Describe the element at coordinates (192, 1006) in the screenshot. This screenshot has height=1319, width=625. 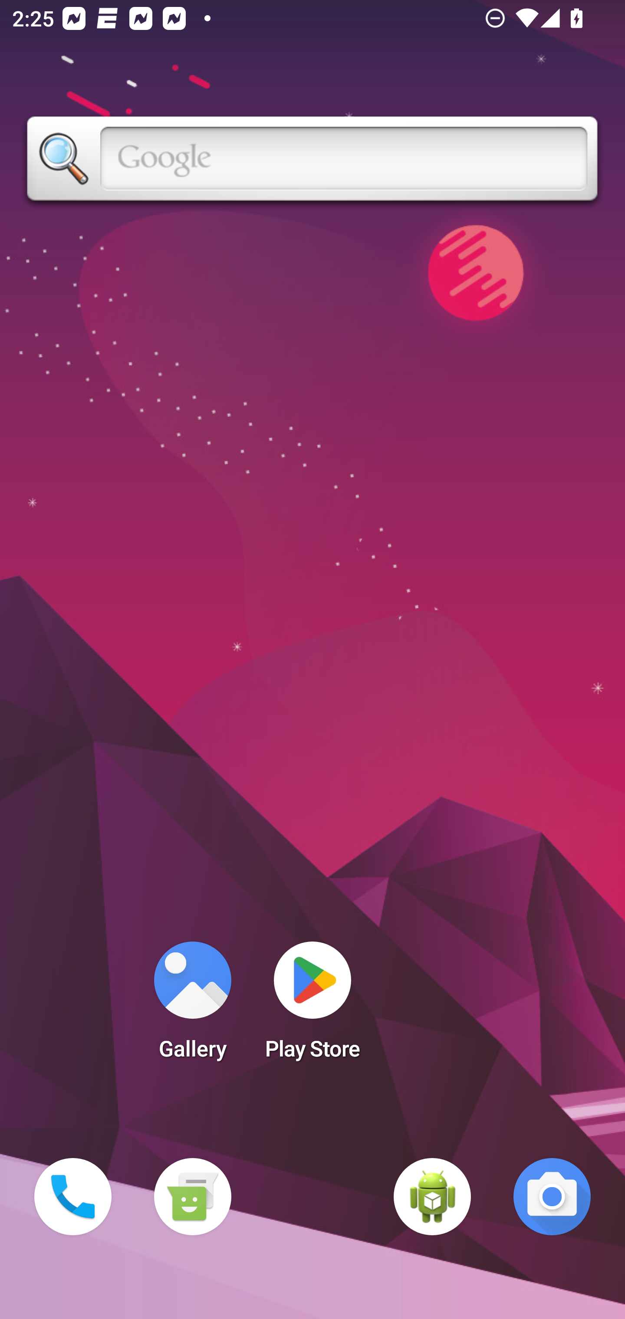
I see `Gallery` at that location.